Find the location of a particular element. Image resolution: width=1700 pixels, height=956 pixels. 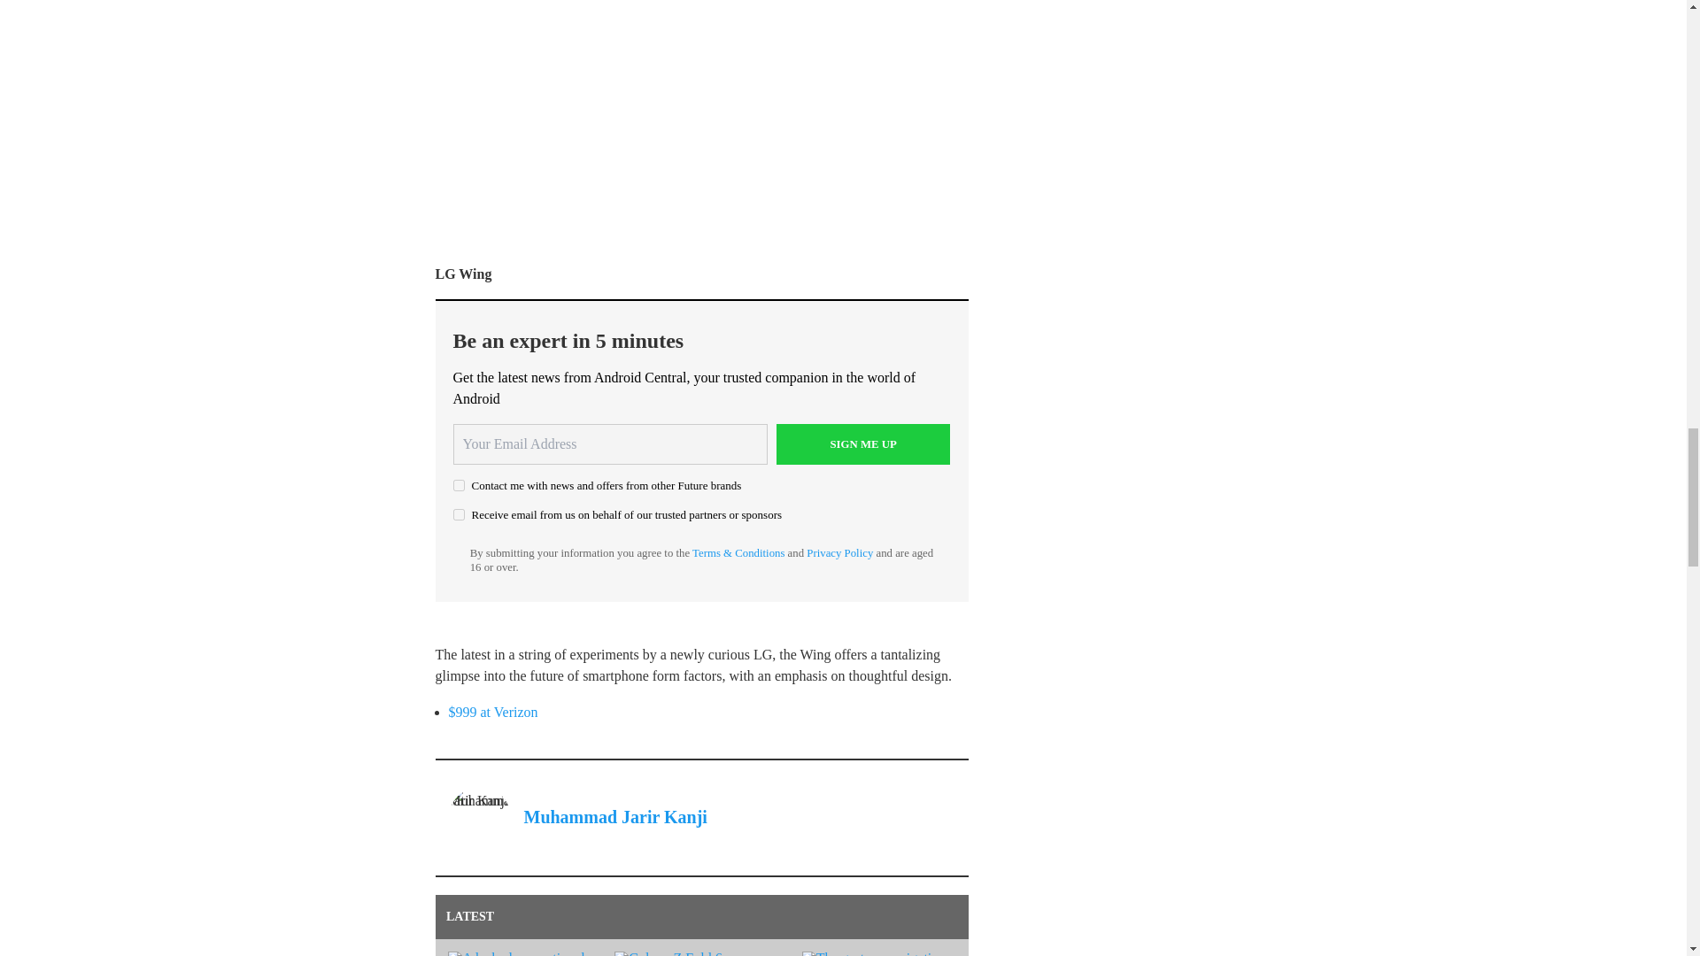

on is located at coordinates (459, 485).